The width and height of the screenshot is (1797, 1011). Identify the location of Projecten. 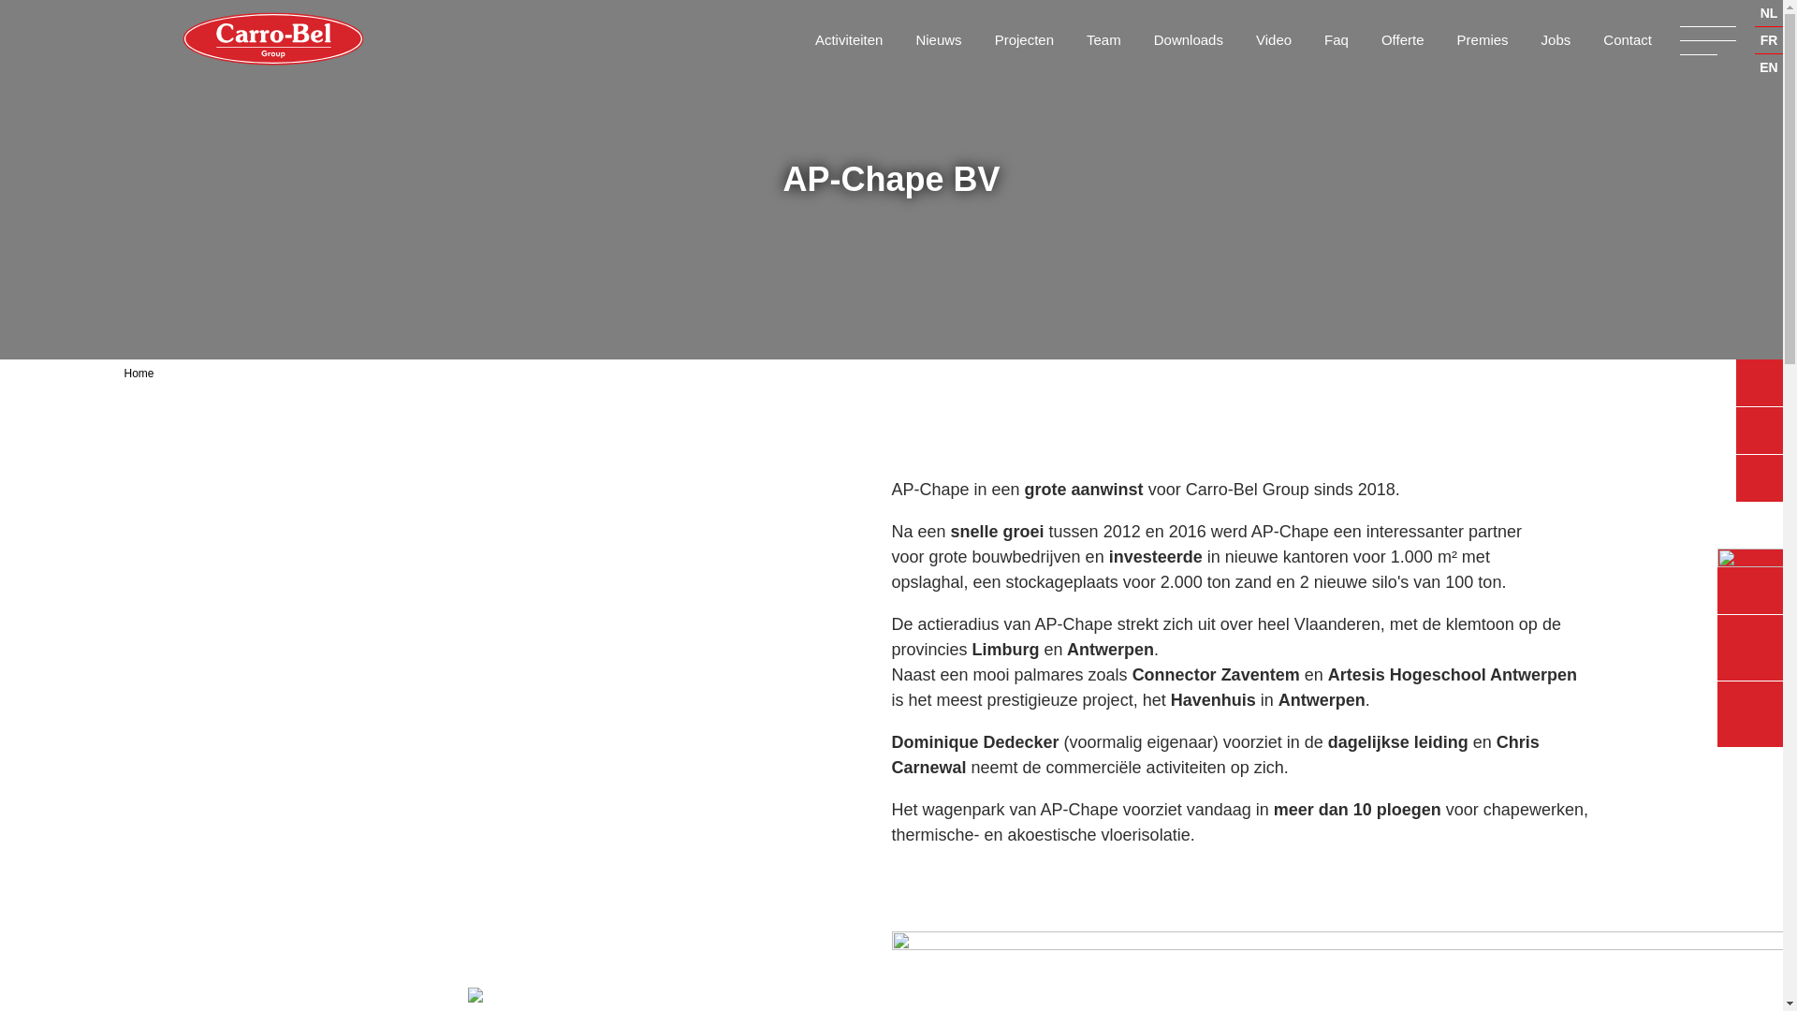
(1024, 39).